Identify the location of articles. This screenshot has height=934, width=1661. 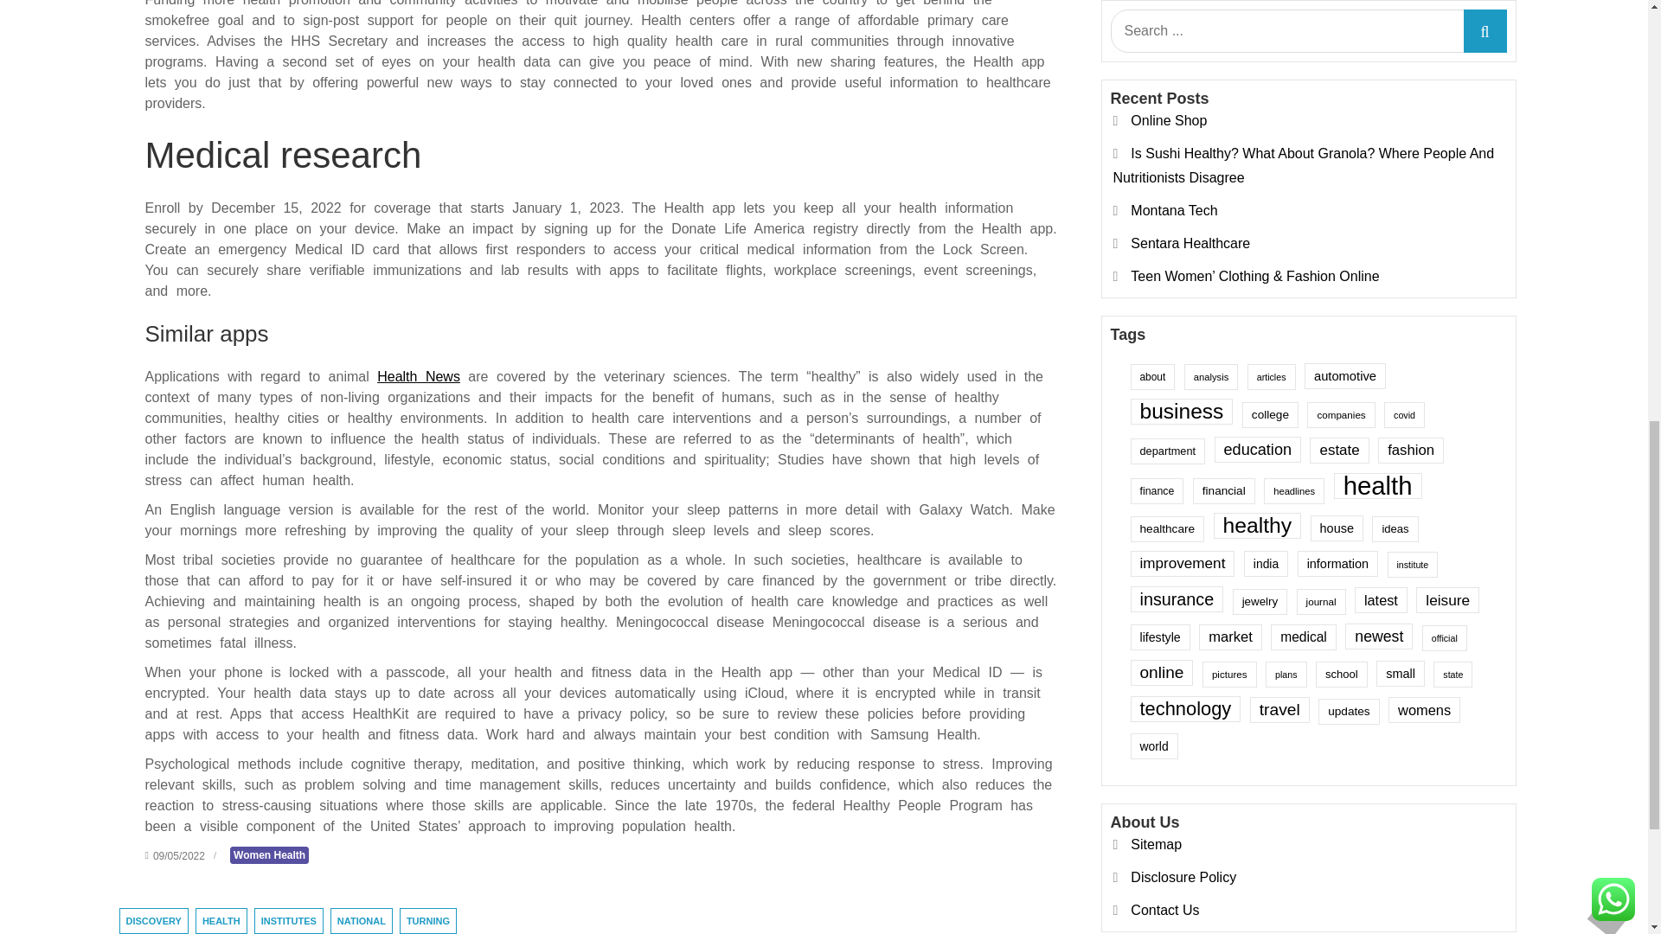
(1271, 147).